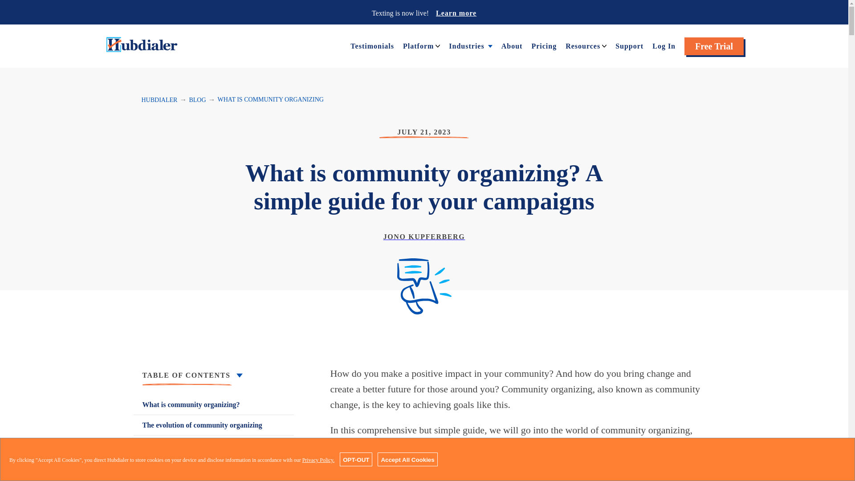 This screenshot has height=481, width=855. Describe the element at coordinates (197, 100) in the screenshot. I see `BLOG` at that location.